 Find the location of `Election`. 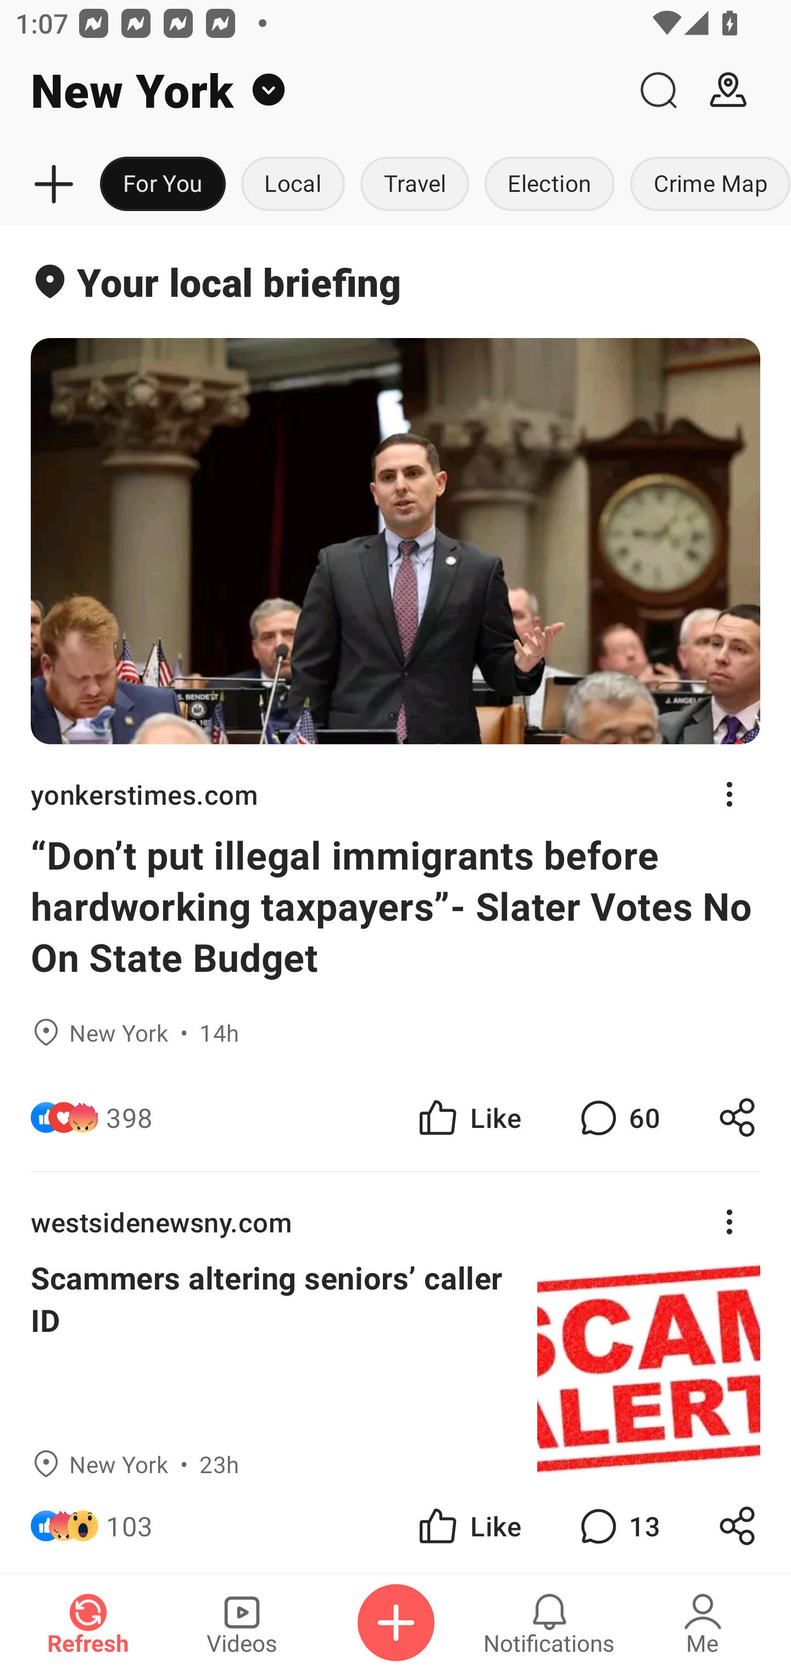

Election is located at coordinates (549, 185).